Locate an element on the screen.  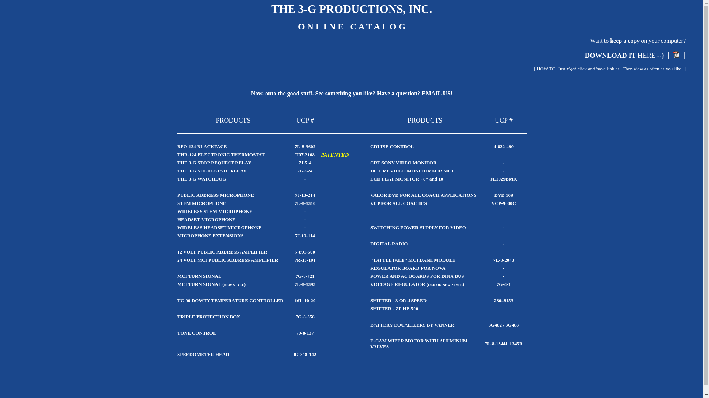
10" CRT VIDEO MONITOR is located at coordinates (400, 171).